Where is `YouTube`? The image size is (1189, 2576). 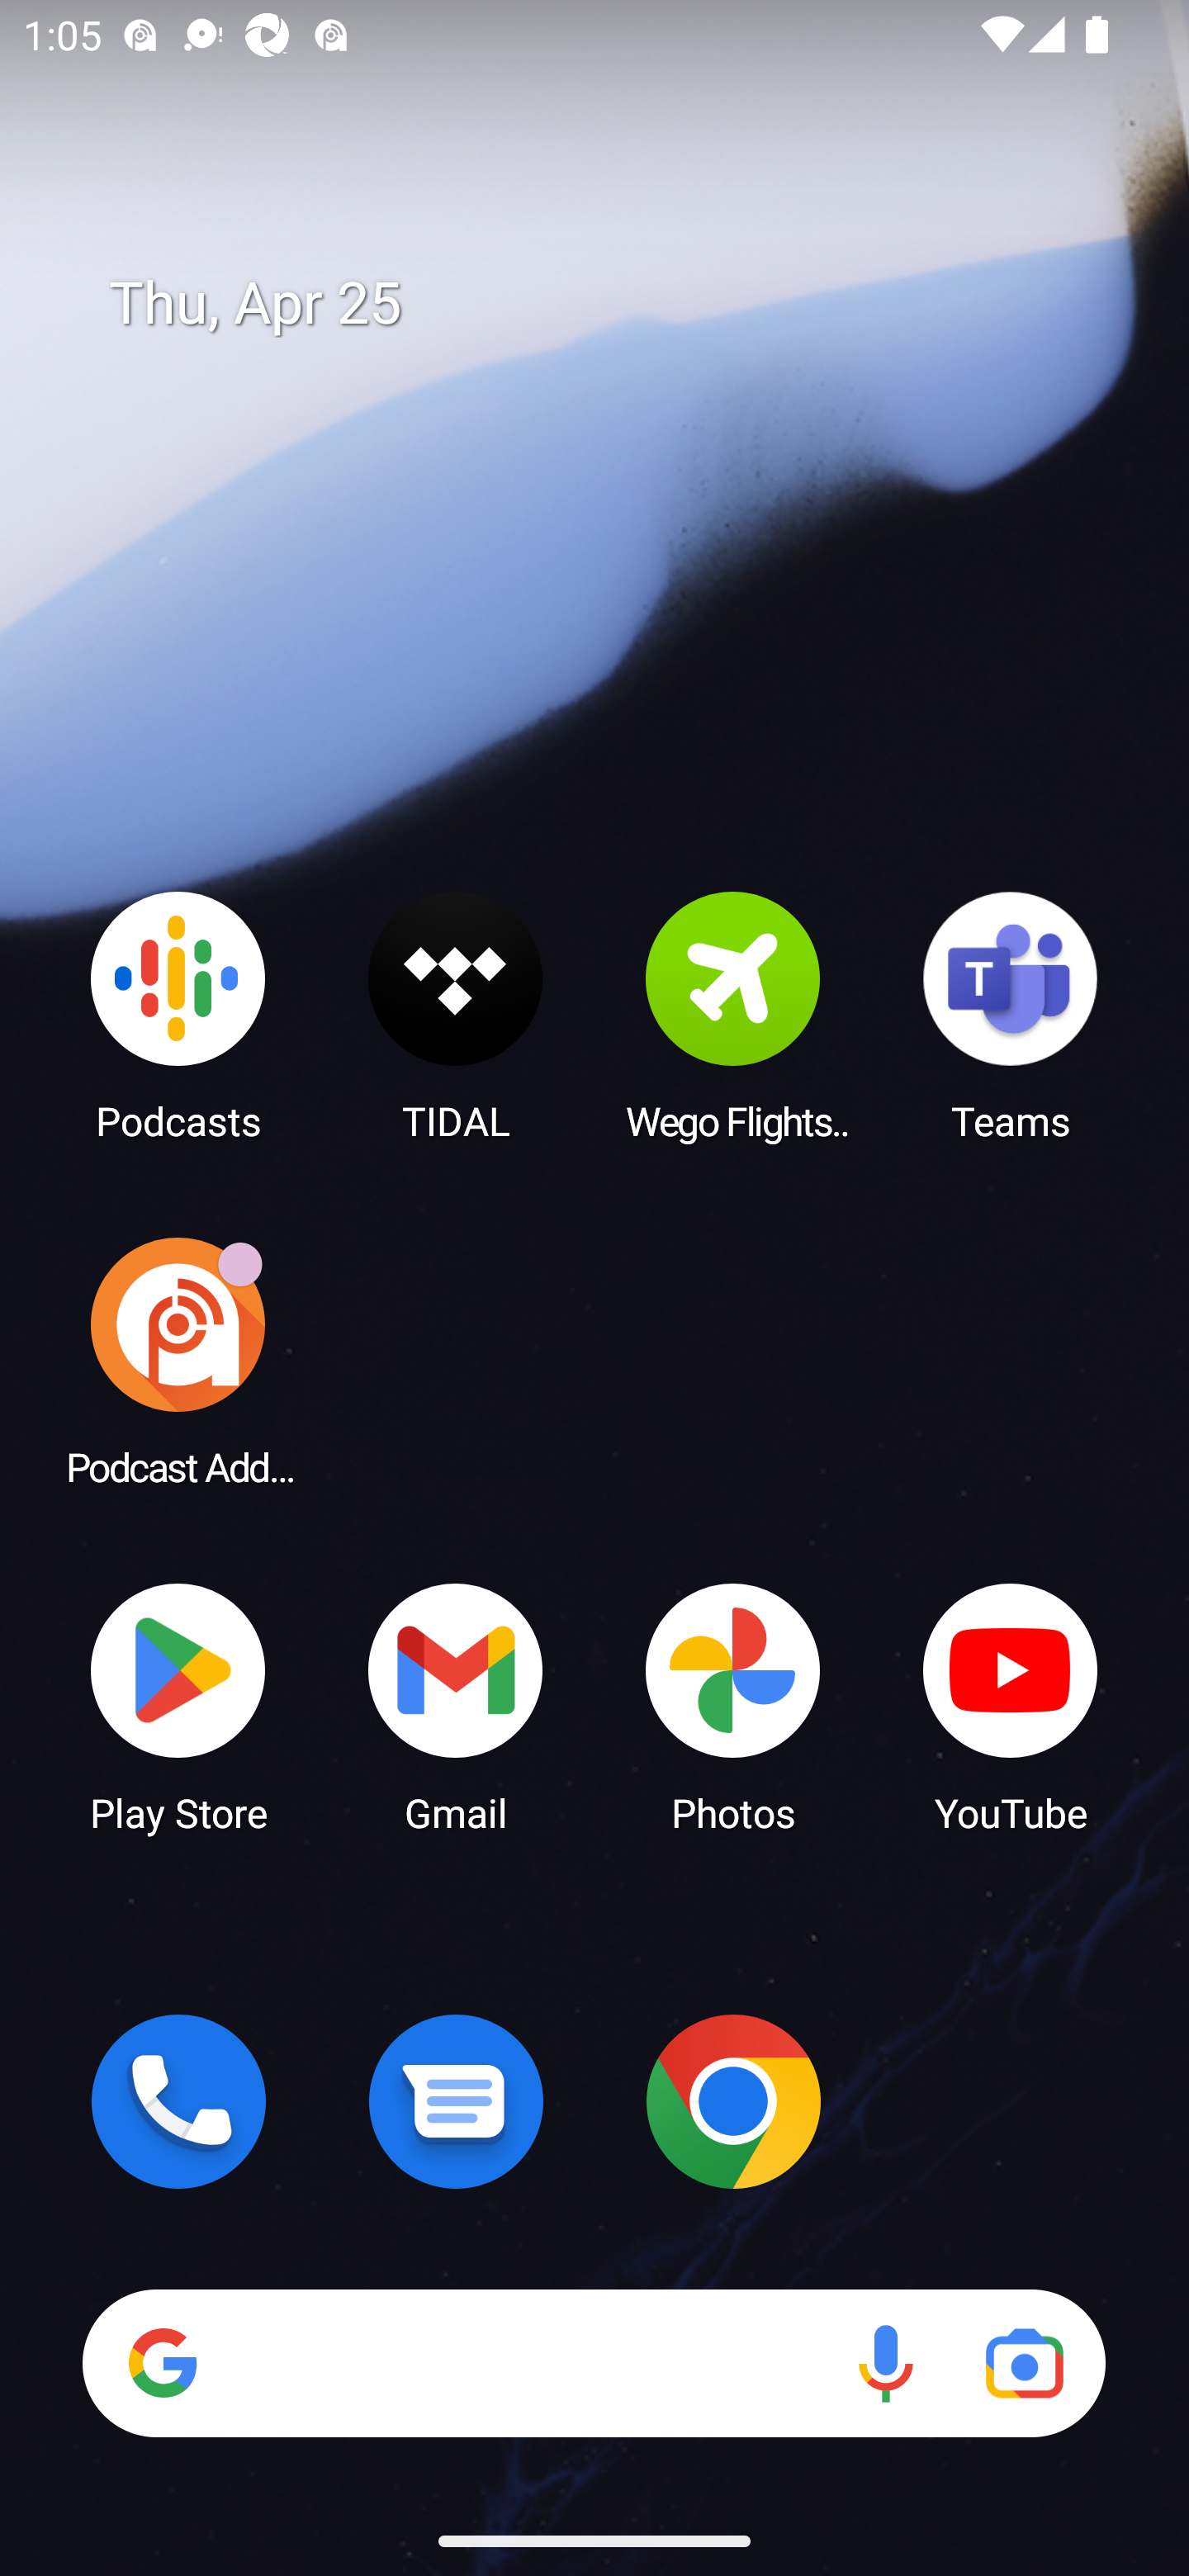
YouTube is located at coordinates (1011, 1706).